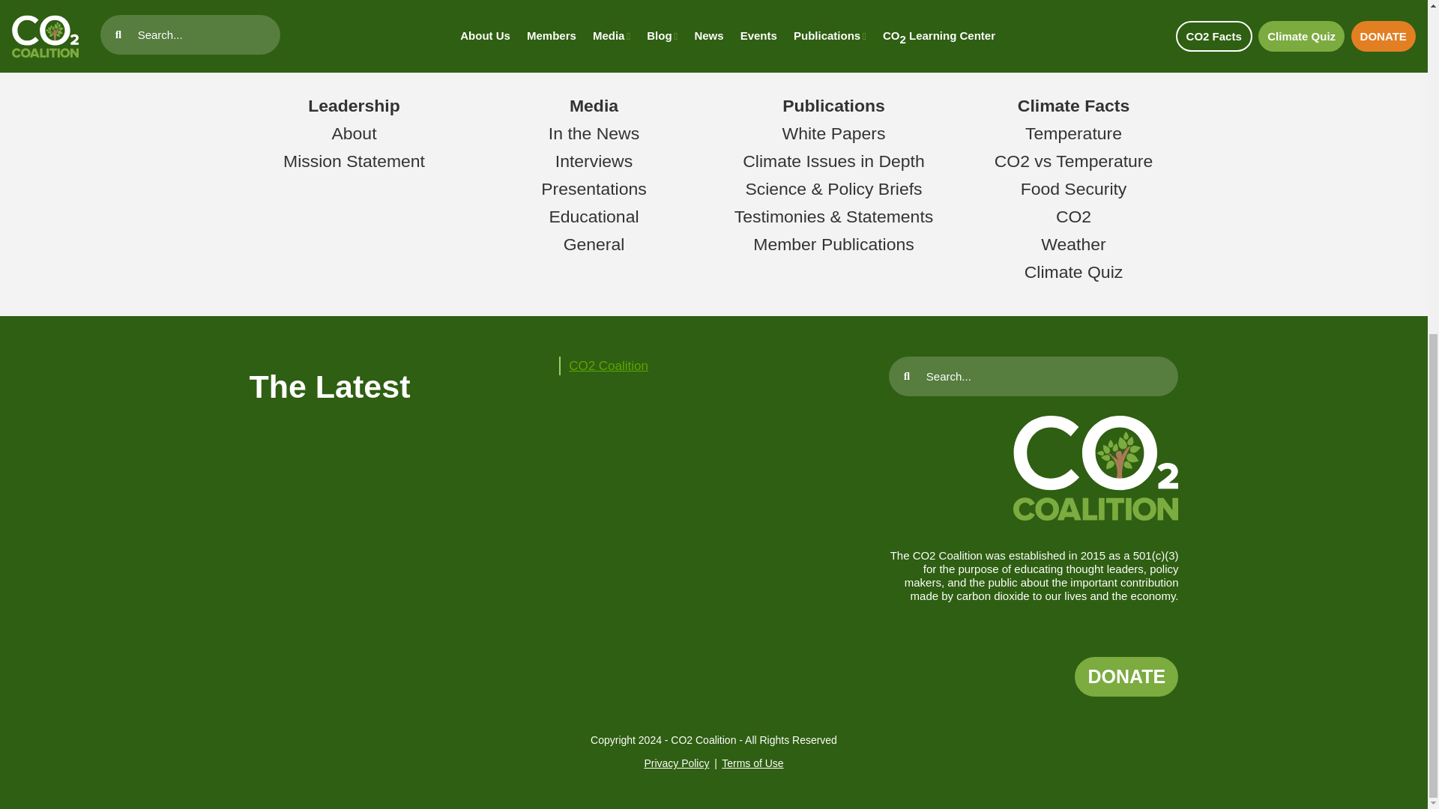  What do you see at coordinates (594, 188) in the screenshot?
I see `Presentations` at bounding box center [594, 188].